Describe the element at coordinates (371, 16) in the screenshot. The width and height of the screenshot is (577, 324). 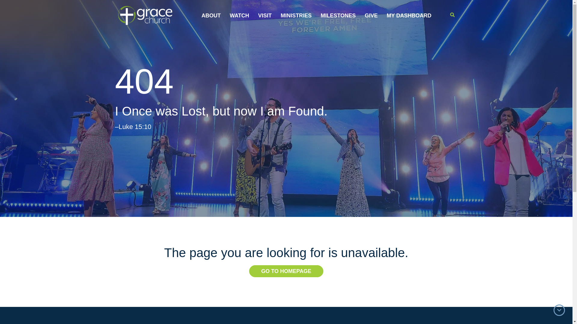
I see `GIVE` at that location.